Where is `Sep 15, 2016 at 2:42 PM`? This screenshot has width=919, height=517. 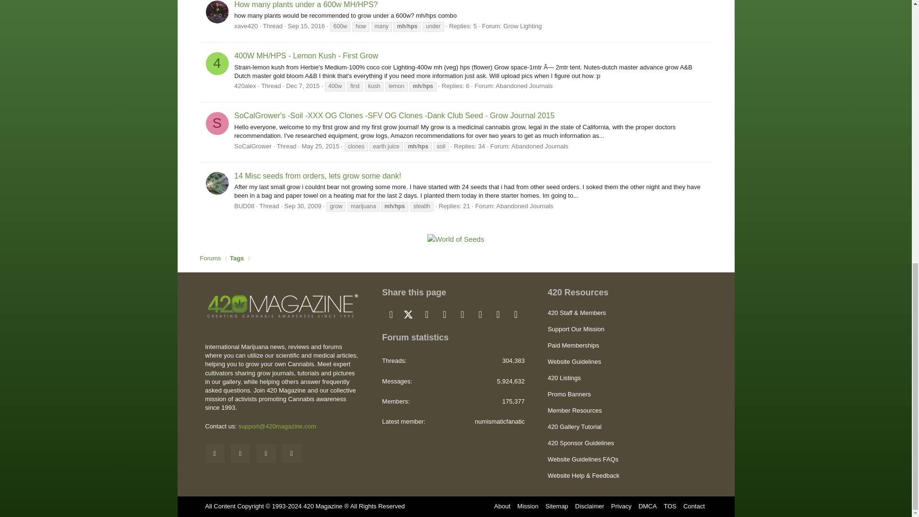
Sep 15, 2016 at 2:42 PM is located at coordinates (305, 26).